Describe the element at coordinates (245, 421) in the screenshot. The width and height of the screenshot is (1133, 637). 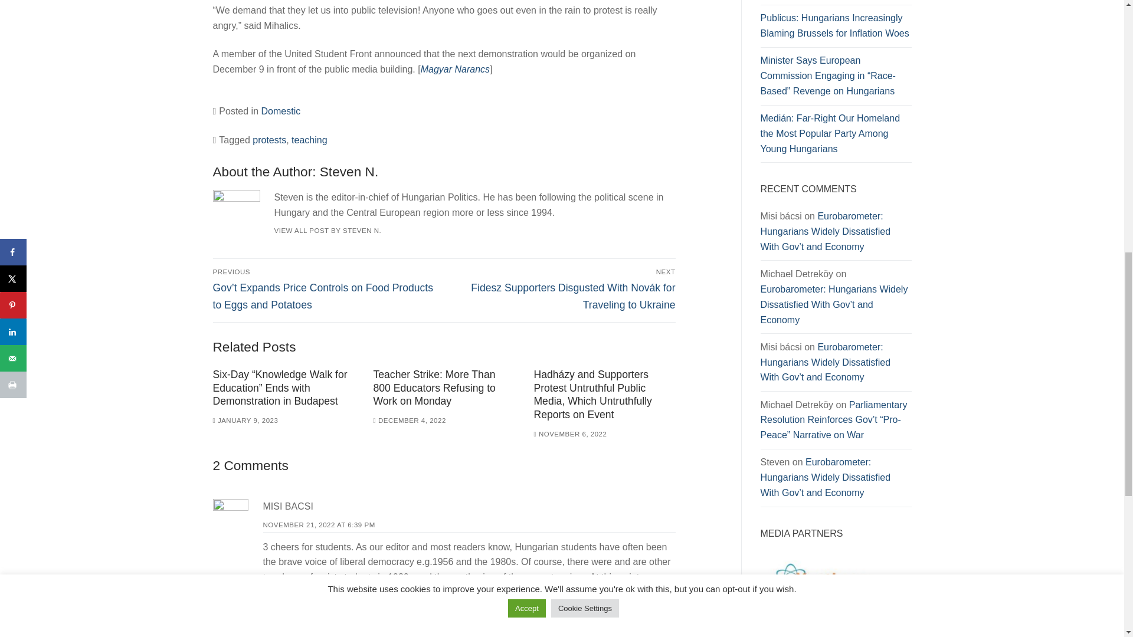
I see `JANUARY 9, 2023` at that location.